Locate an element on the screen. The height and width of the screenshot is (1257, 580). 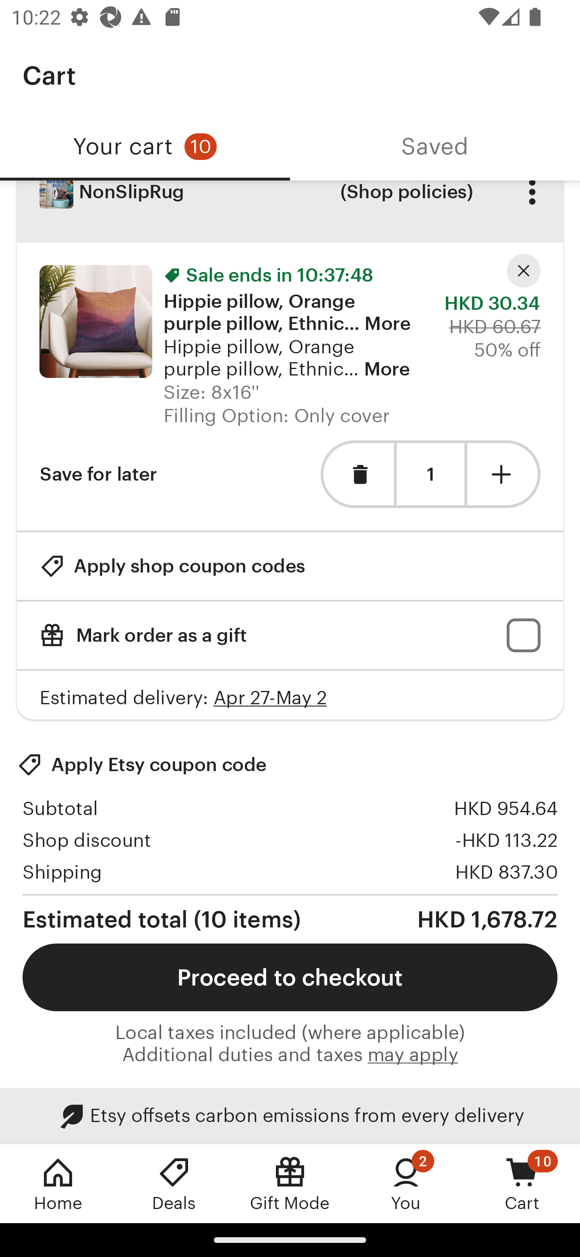
Gift Mode is located at coordinates (290, 1183).